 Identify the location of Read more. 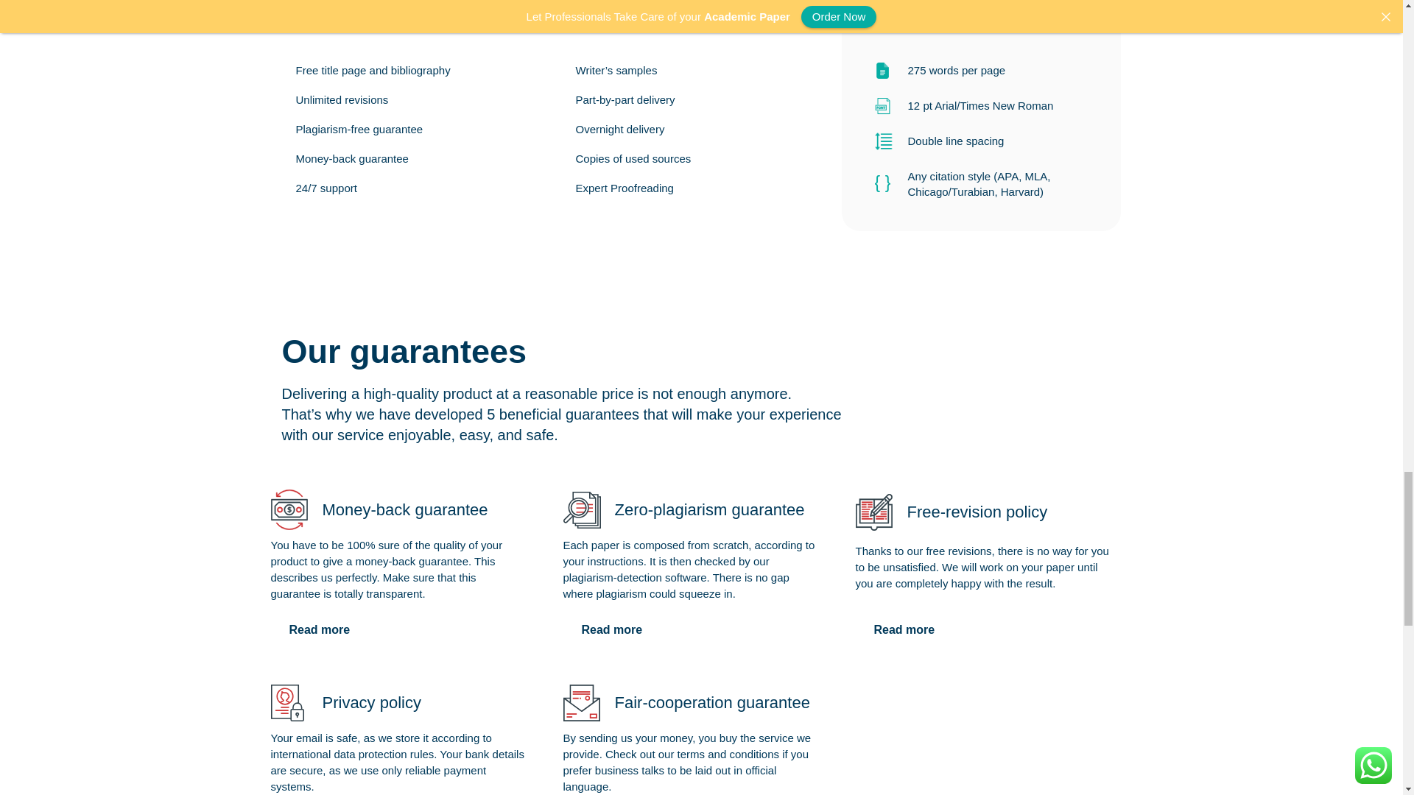
(611, 629).